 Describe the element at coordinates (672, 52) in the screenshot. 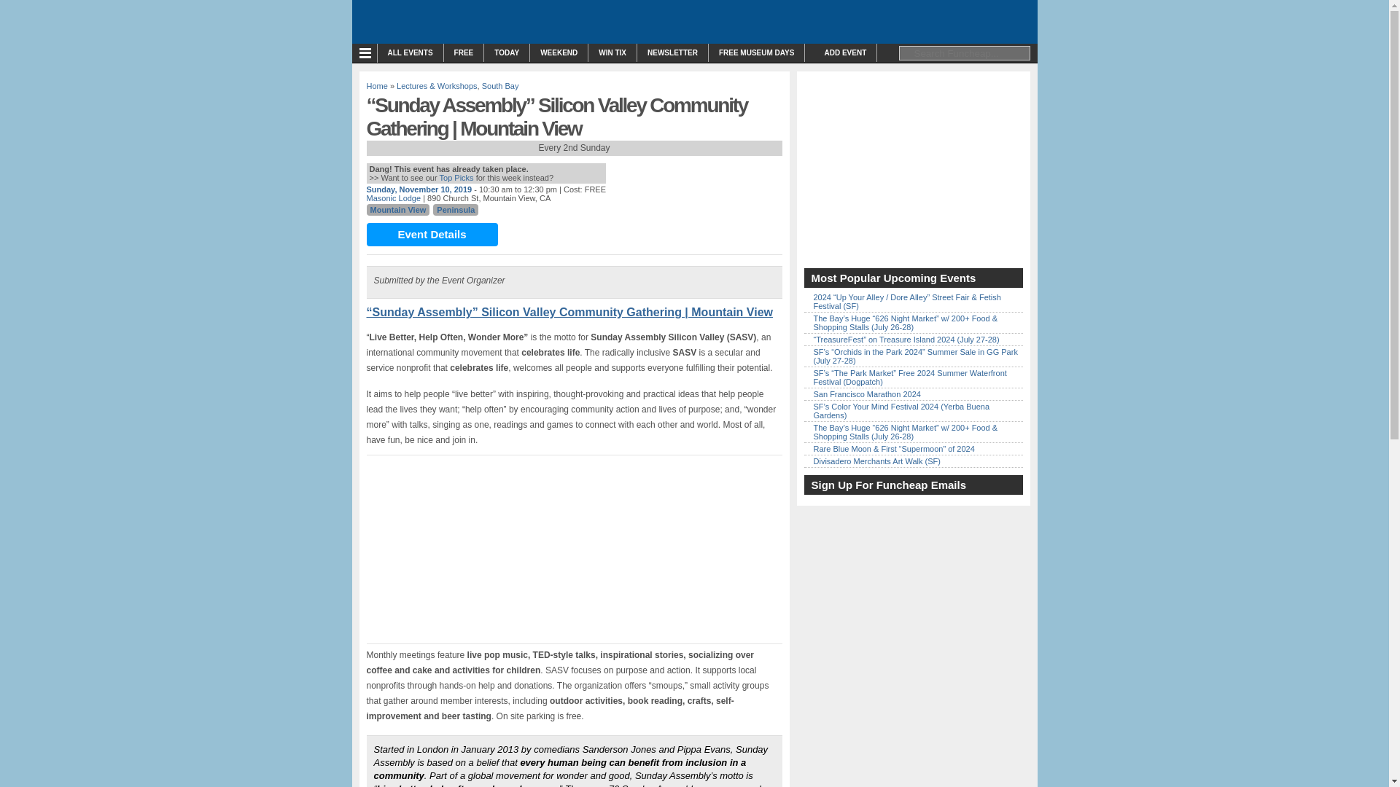

I see `NEWSLETTER` at that location.